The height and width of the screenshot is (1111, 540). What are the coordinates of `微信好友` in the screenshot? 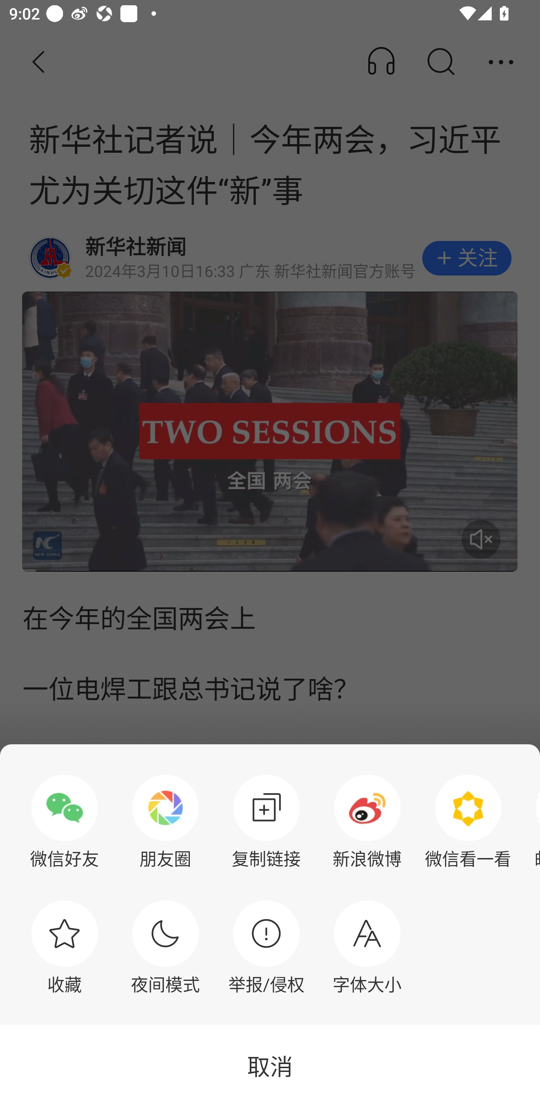 It's located at (64, 822).